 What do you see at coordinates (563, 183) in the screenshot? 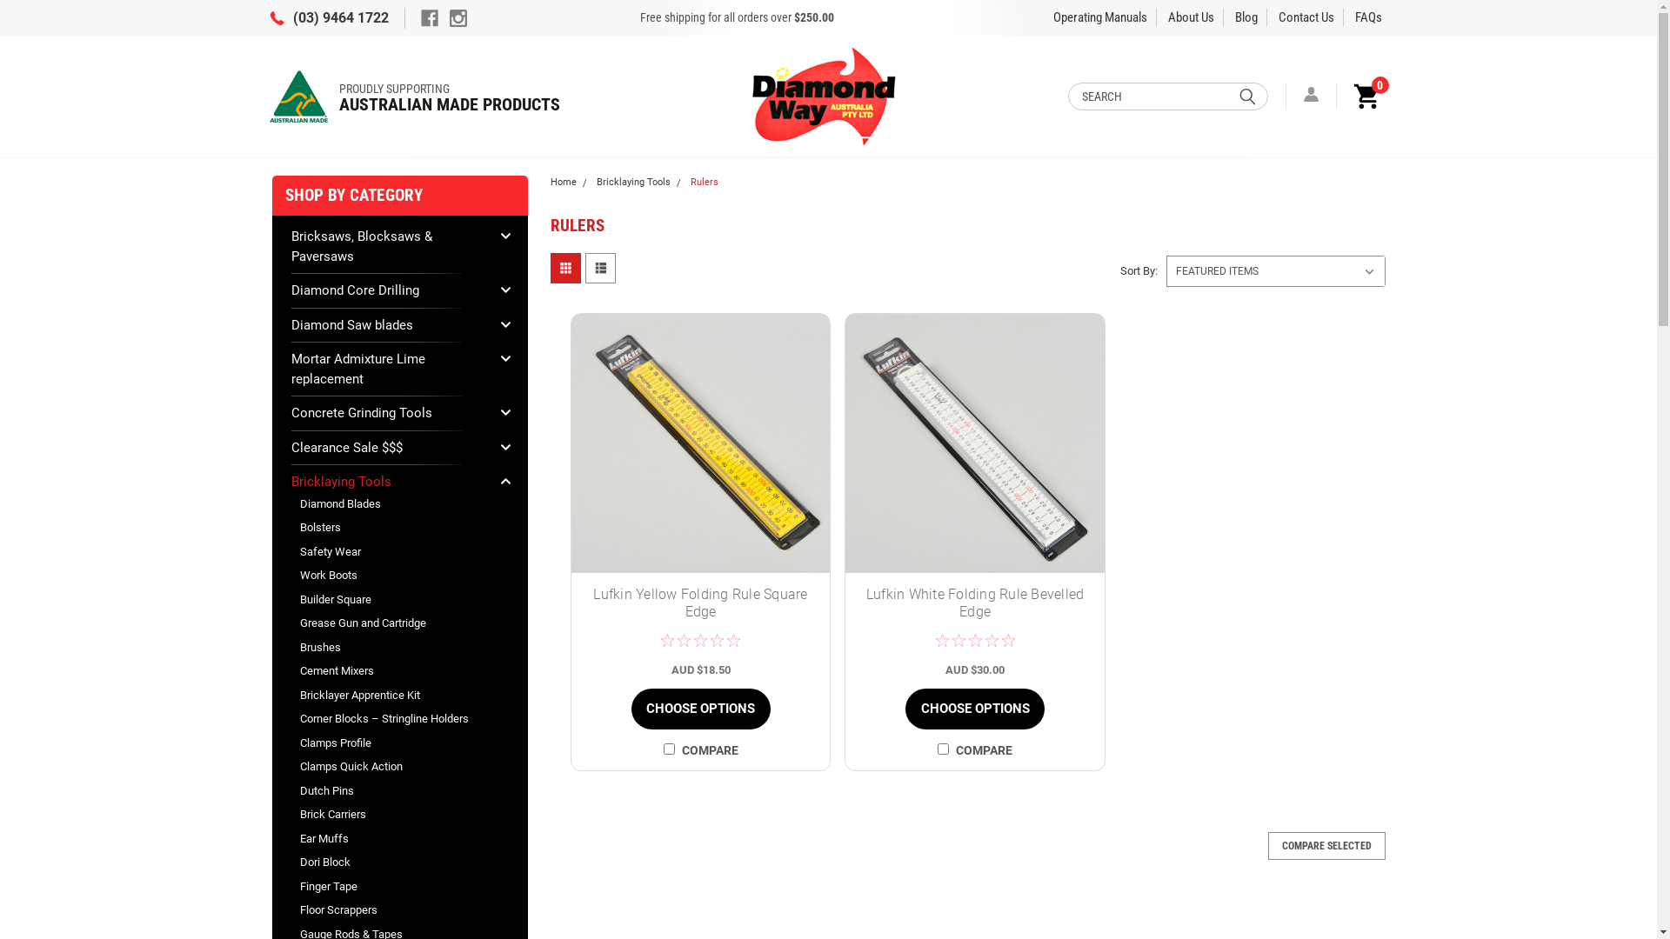
I see `Home` at bounding box center [563, 183].